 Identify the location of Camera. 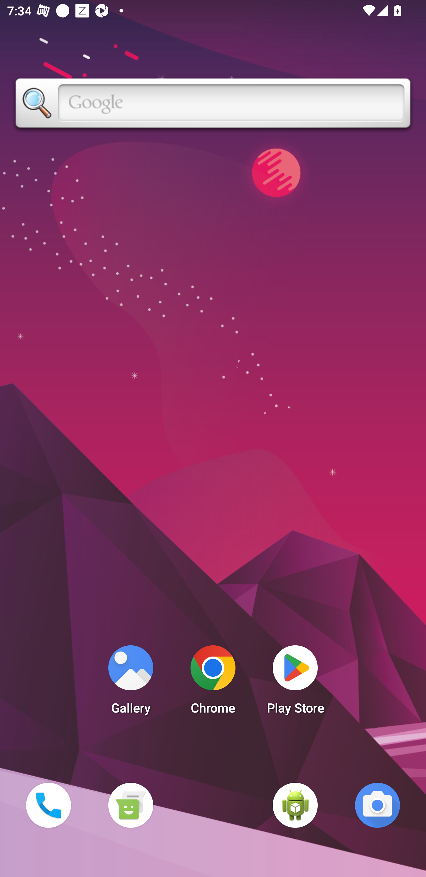
(377, 805).